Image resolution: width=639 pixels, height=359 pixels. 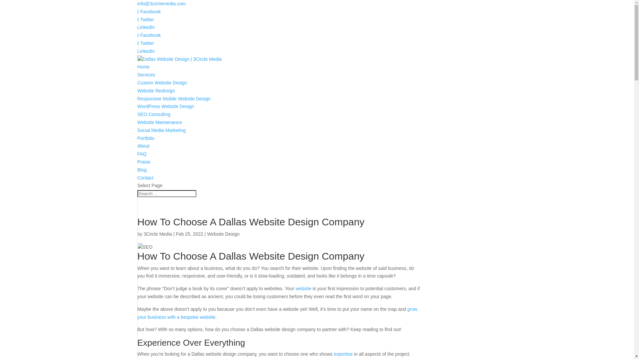 I want to click on SEO Consulting, so click(x=154, y=114).